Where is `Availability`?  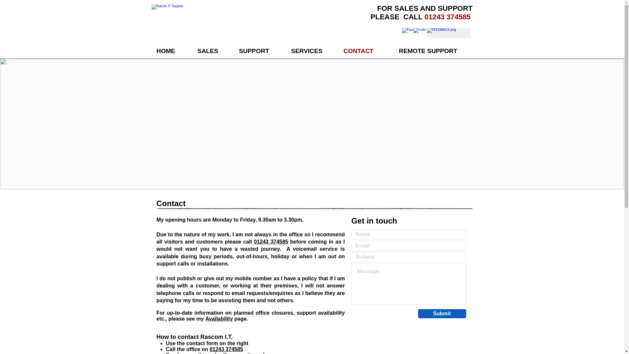
Availability is located at coordinates (219, 319).